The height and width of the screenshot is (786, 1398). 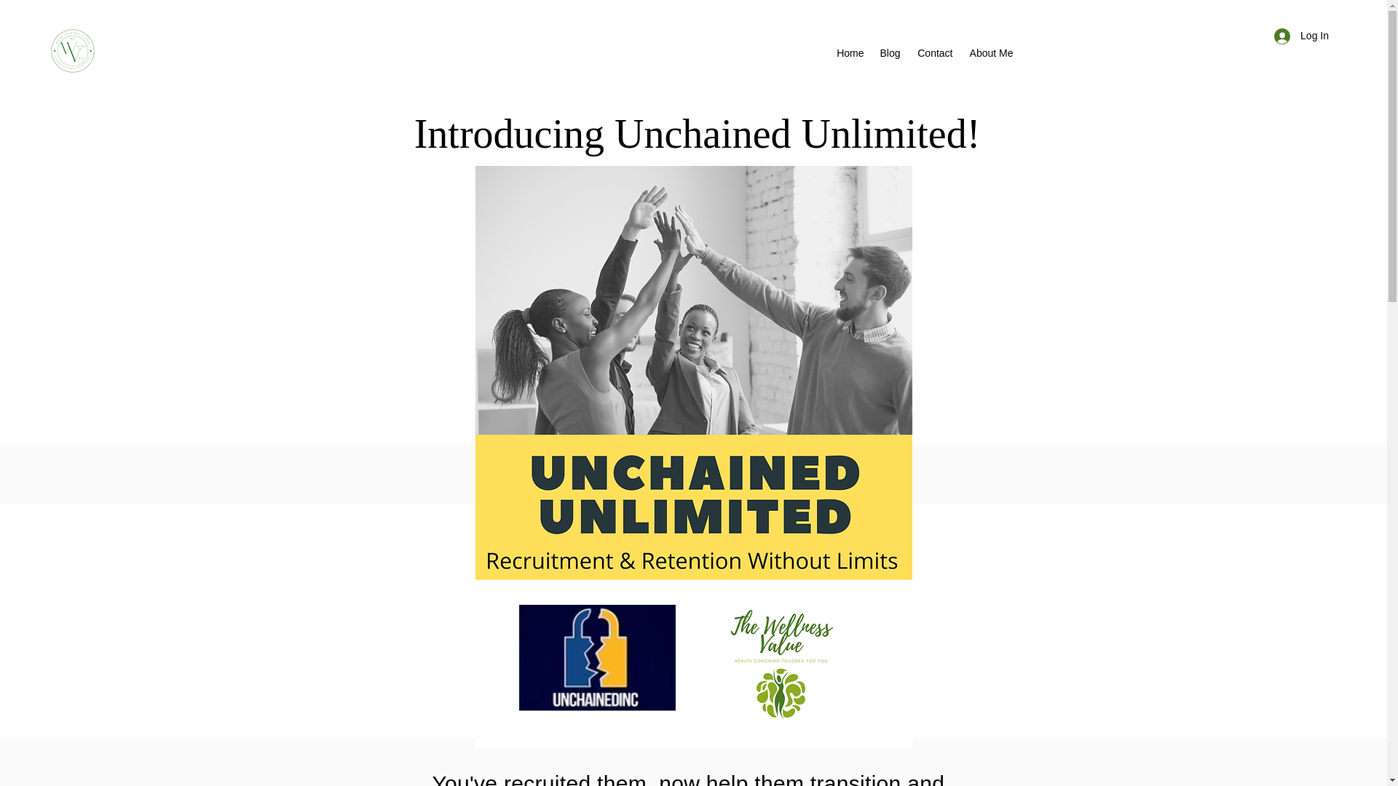 I want to click on Blog, so click(x=889, y=52).